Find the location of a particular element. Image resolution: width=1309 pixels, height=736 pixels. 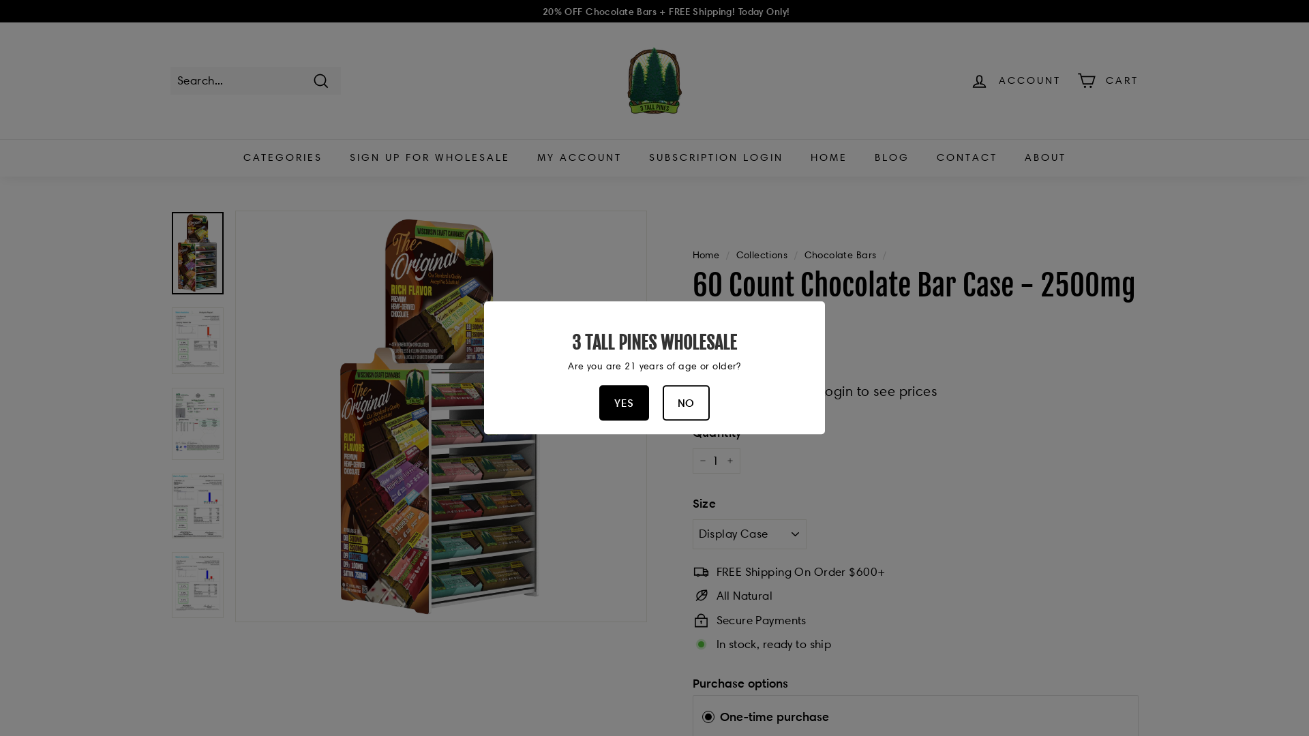

SUBSCRIPTION LOGIN is located at coordinates (716, 158).